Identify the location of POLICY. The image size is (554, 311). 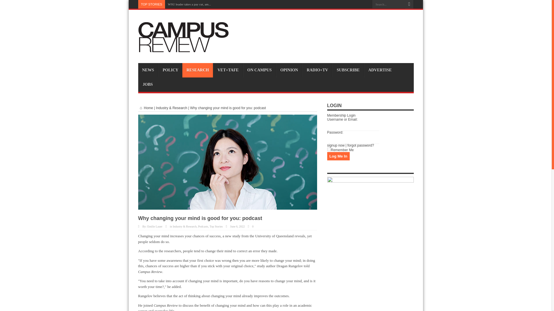
(170, 70).